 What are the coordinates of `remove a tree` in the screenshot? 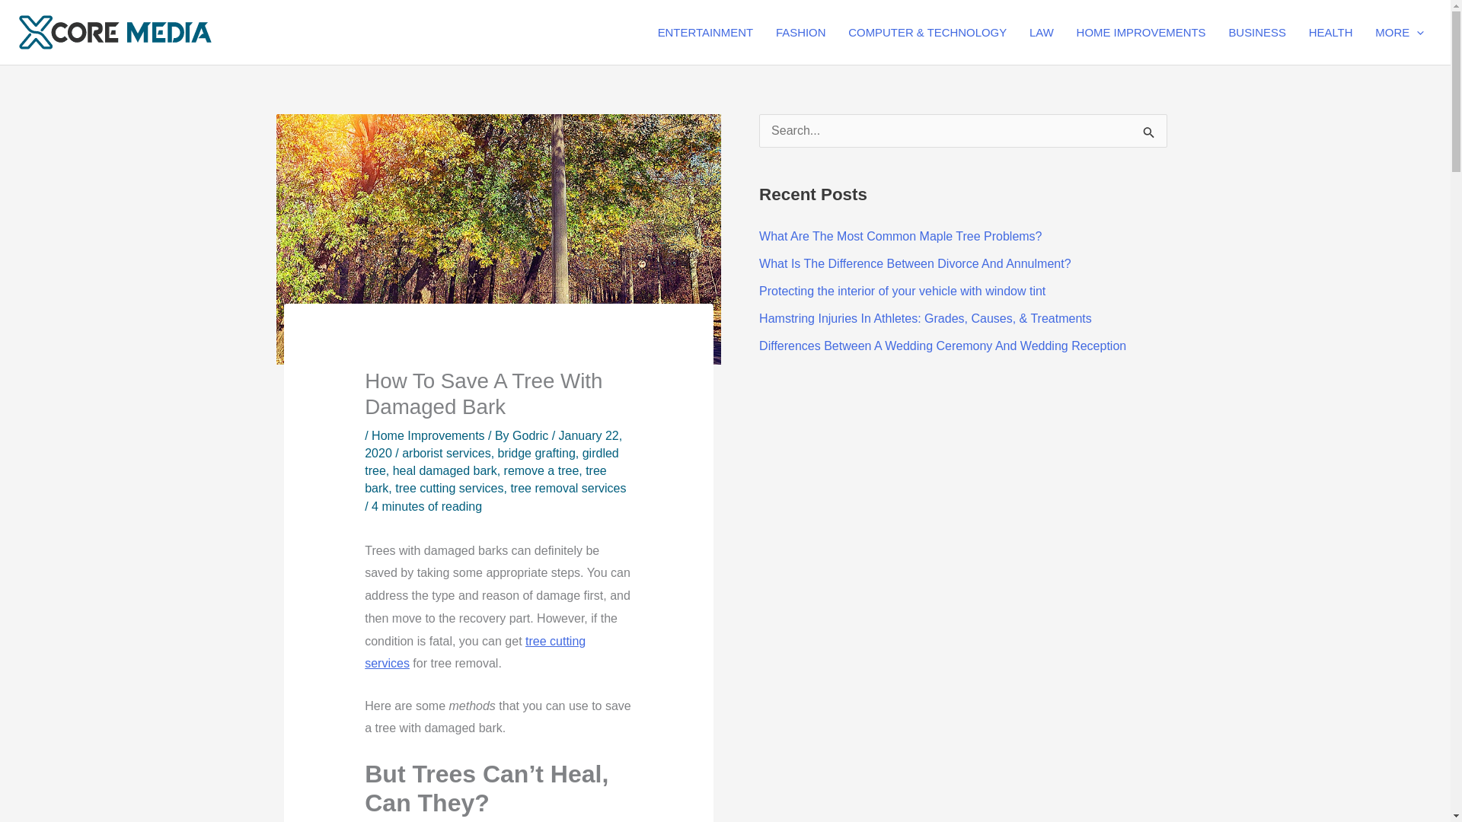 It's located at (541, 470).